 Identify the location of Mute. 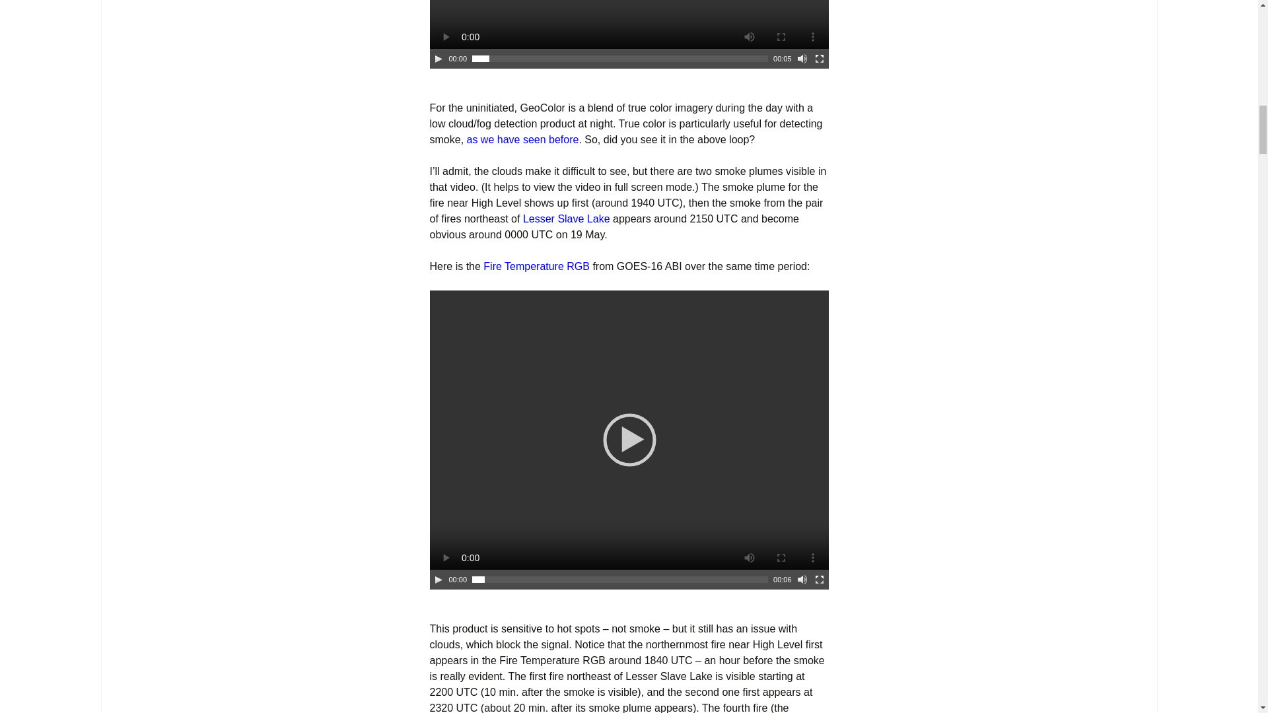
(802, 59).